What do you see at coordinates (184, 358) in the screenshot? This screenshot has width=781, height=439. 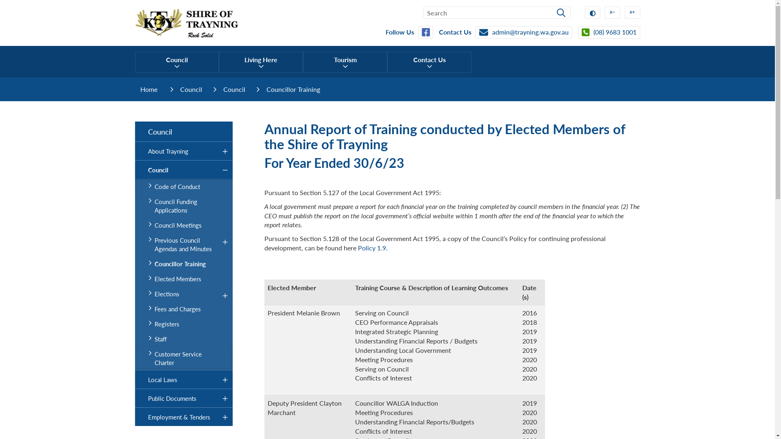 I see `Customer Service Charter` at bounding box center [184, 358].